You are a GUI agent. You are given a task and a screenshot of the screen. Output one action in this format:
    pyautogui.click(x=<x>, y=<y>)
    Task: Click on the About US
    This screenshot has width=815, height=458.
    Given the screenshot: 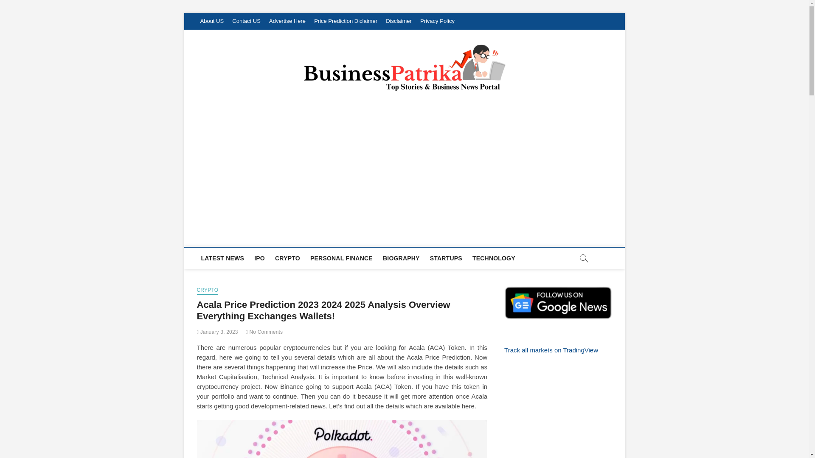 What is the action you would take?
    pyautogui.click(x=212, y=21)
    